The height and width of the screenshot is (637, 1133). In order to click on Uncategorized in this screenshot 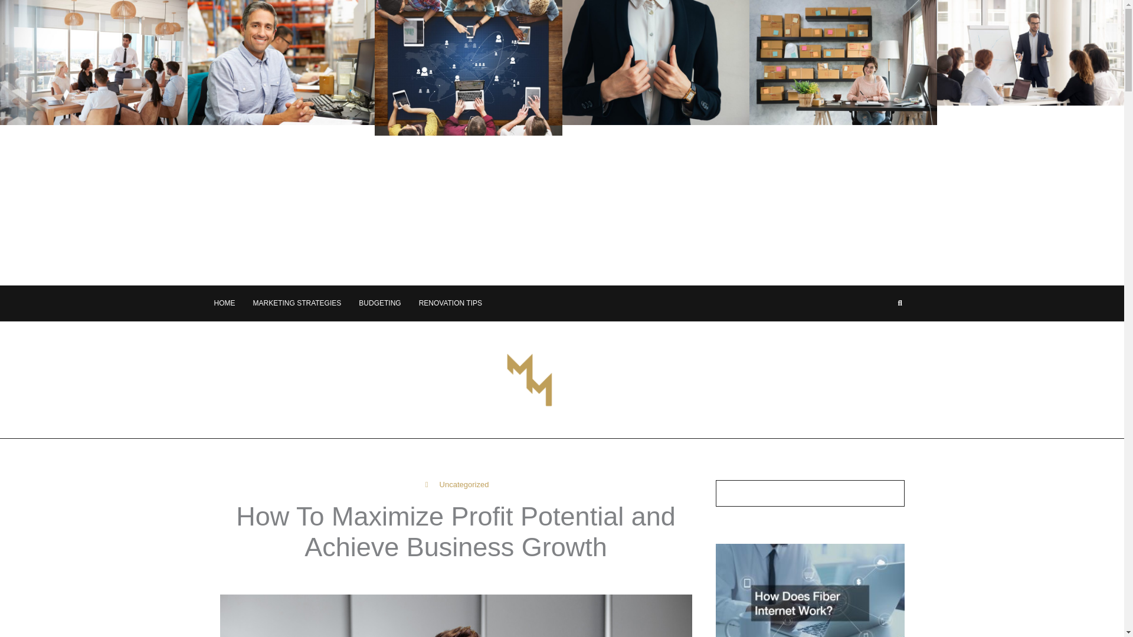, I will do `click(464, 485)`.